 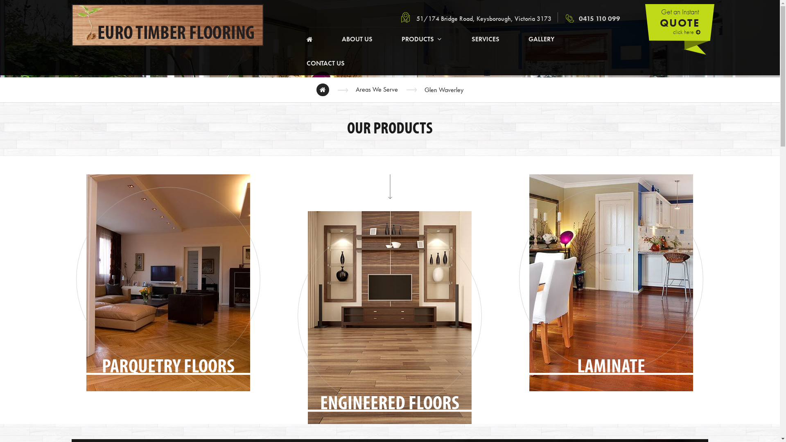 What do you see at coordinates (486, 39) in the screenshot?
I see `SERVICES` at bounding box center [486, 39].